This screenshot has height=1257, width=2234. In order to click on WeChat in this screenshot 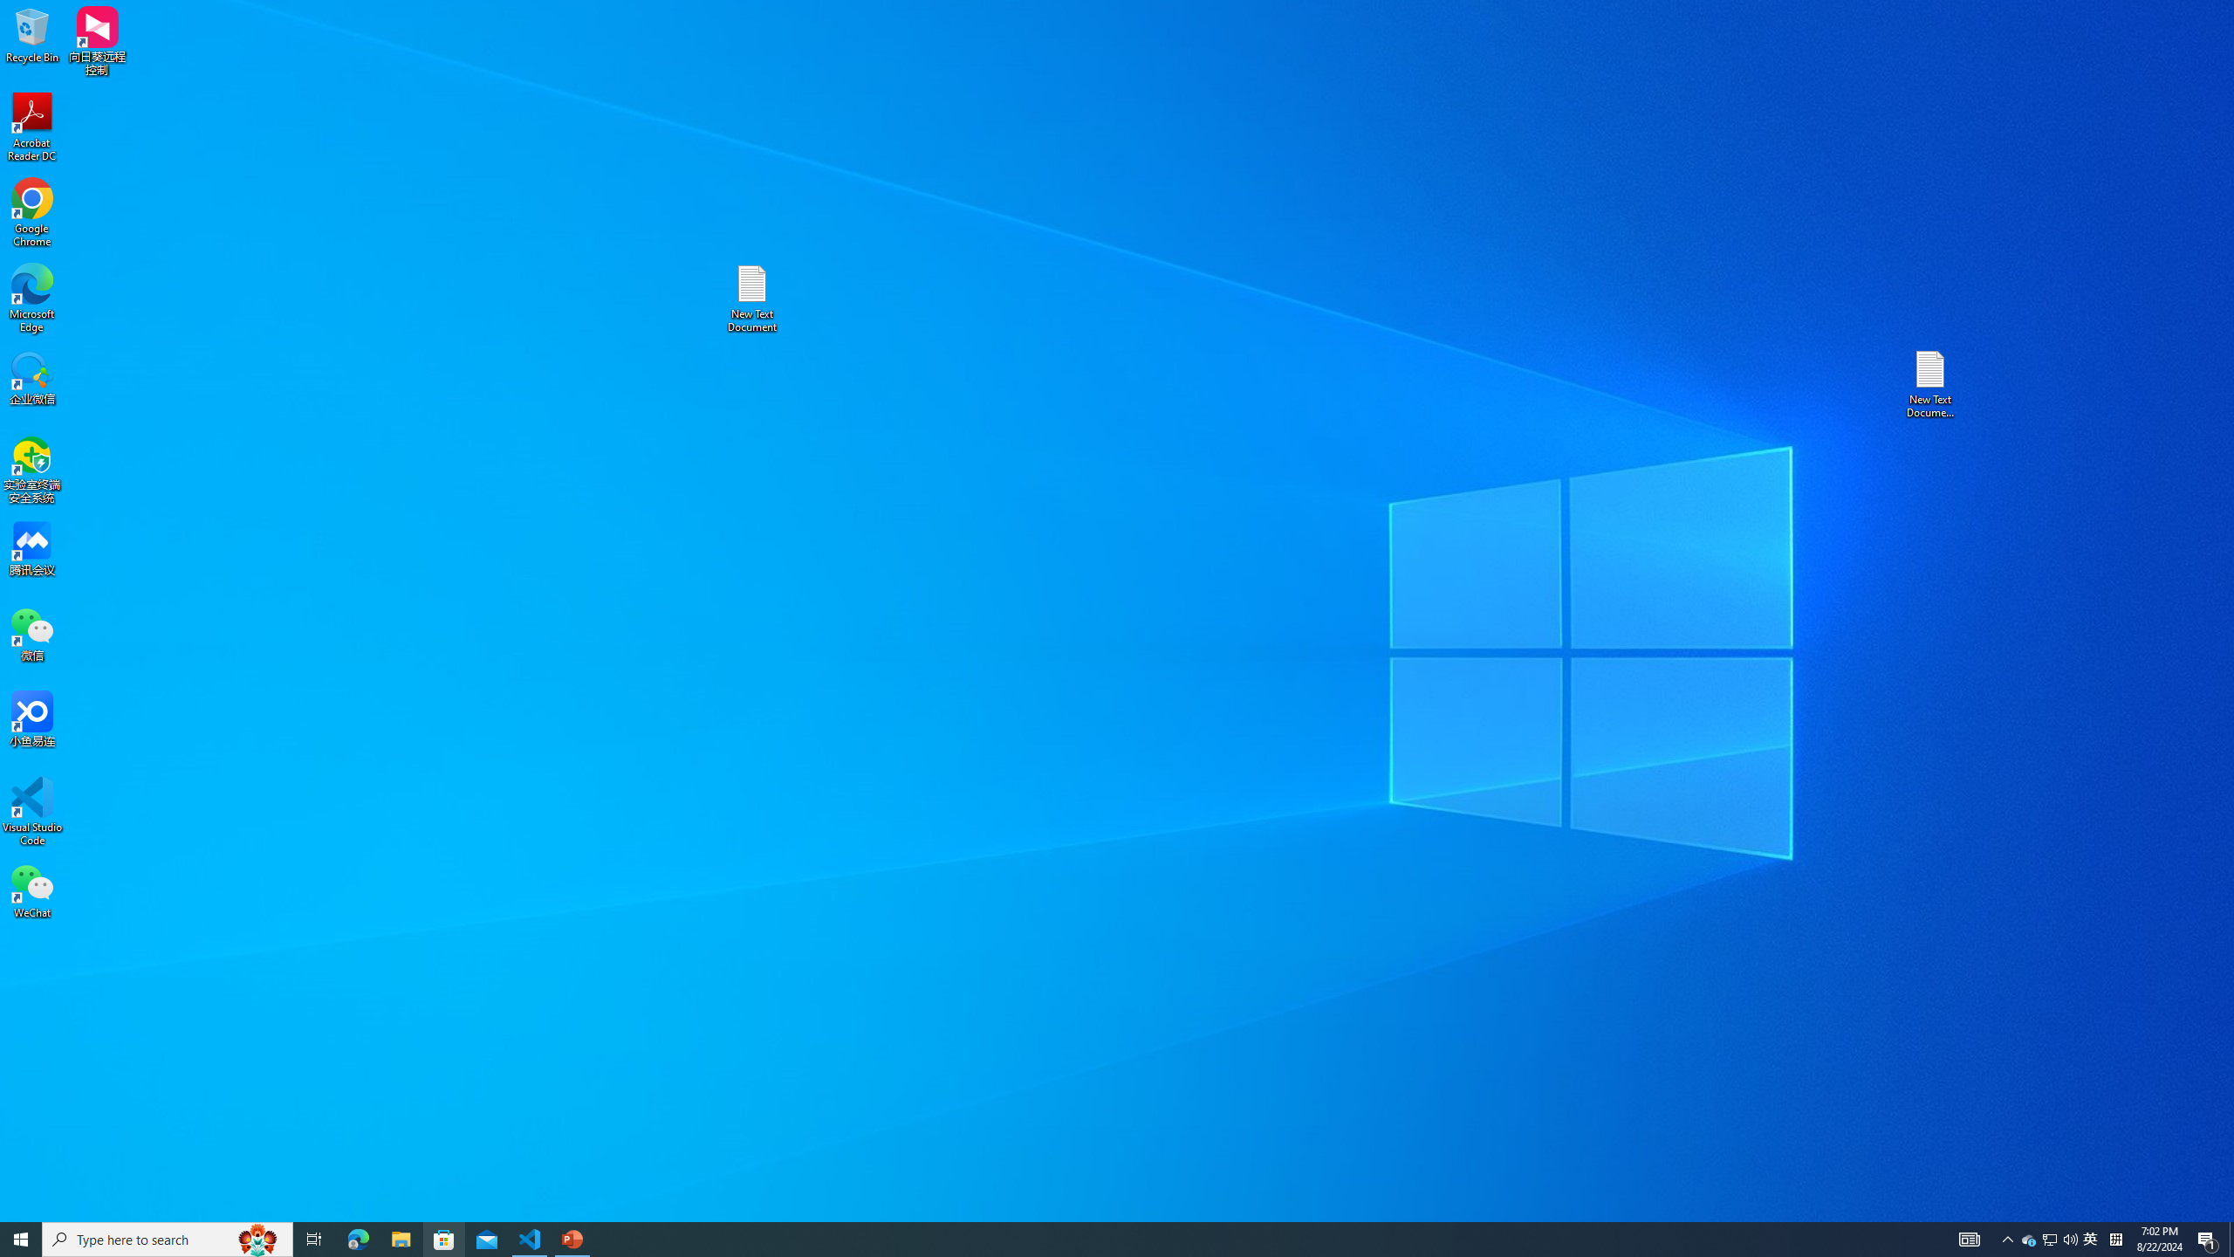, I will do `click(32, 890)`.